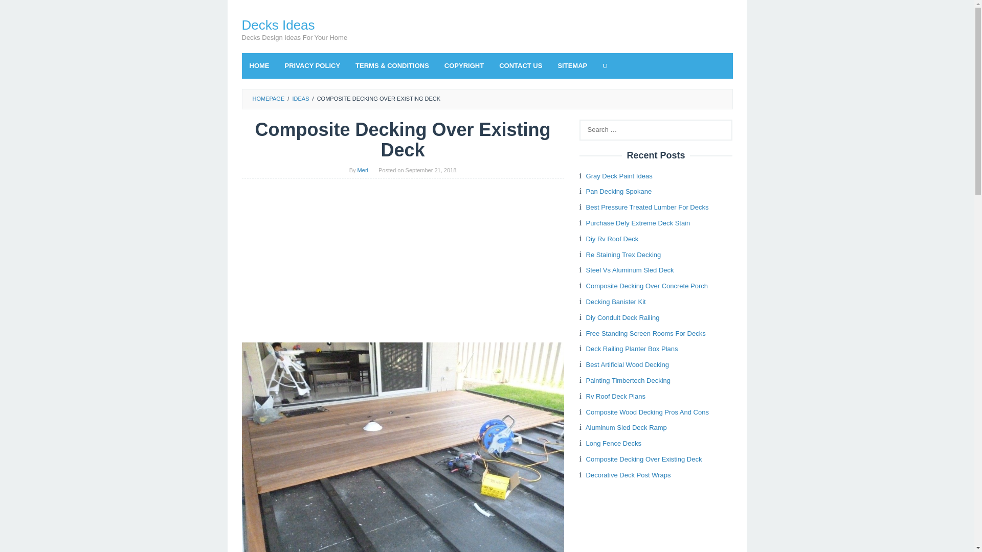  Describe the element at coordinates (638, 223) in the screenshot. I see `Purchase Defy Extreme Deck Stain` at that location.